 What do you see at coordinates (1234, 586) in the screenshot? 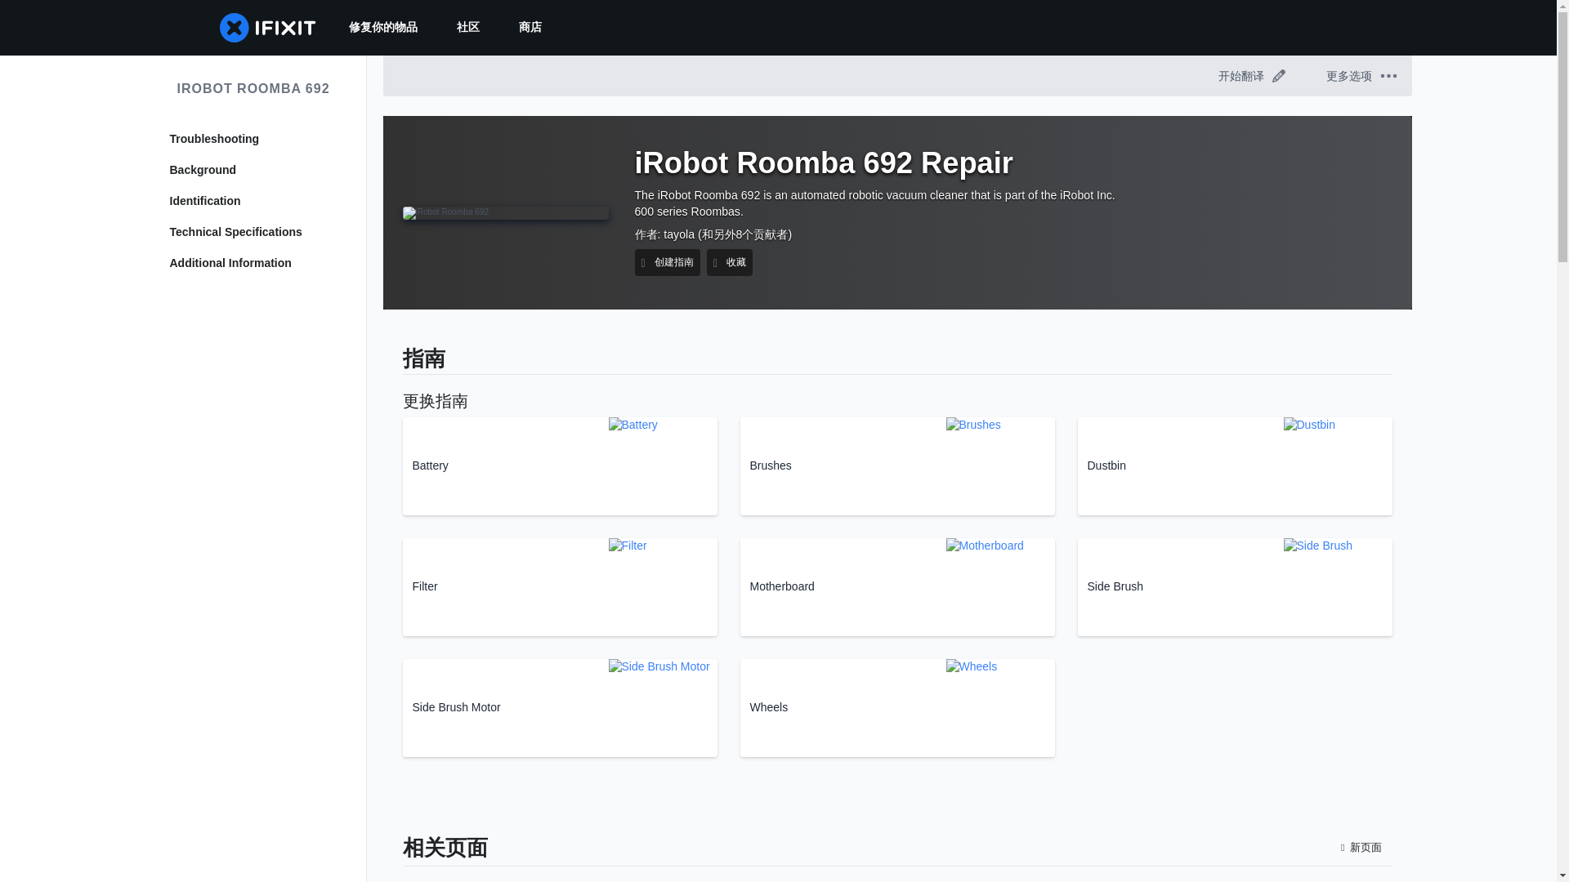
I see `Side Brush` at bounding box center [1234, 586].